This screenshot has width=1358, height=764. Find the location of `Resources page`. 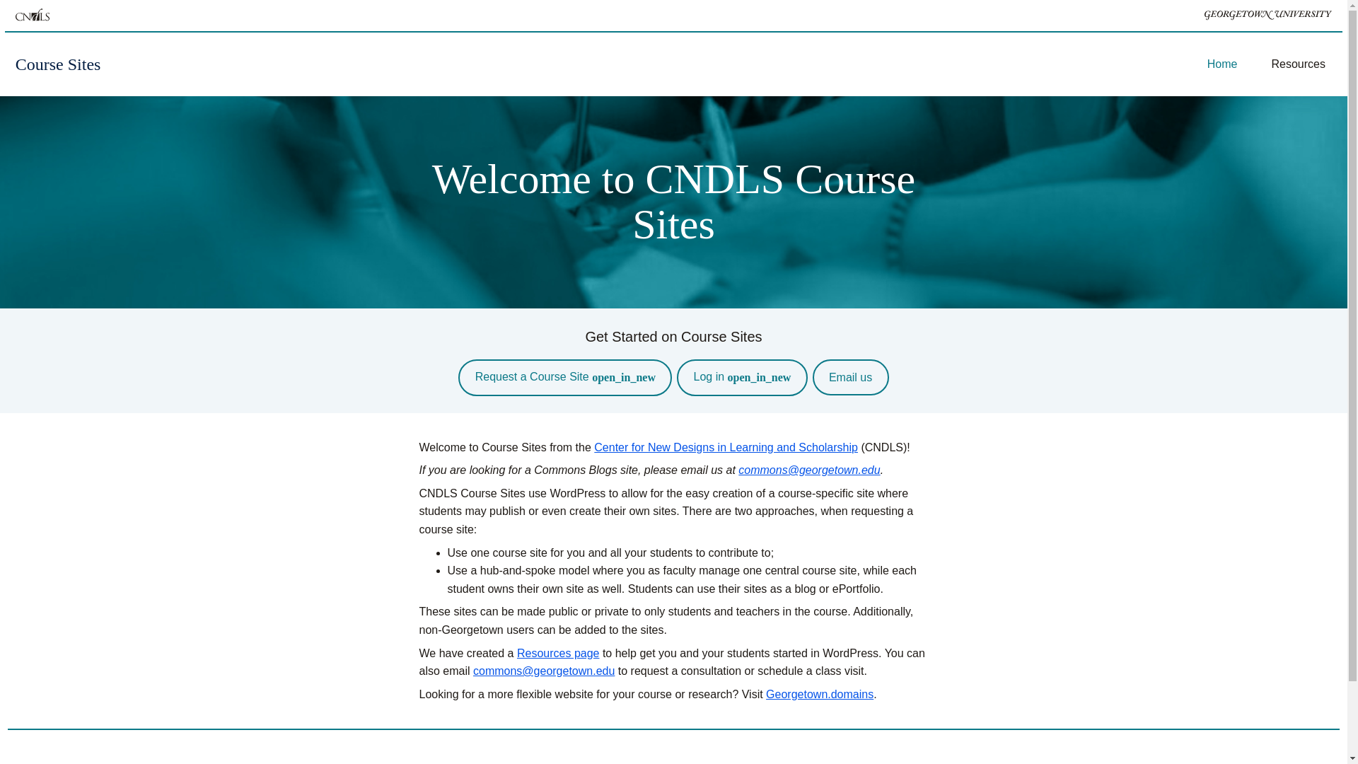

Resources page is located at coordinates (559, 653).